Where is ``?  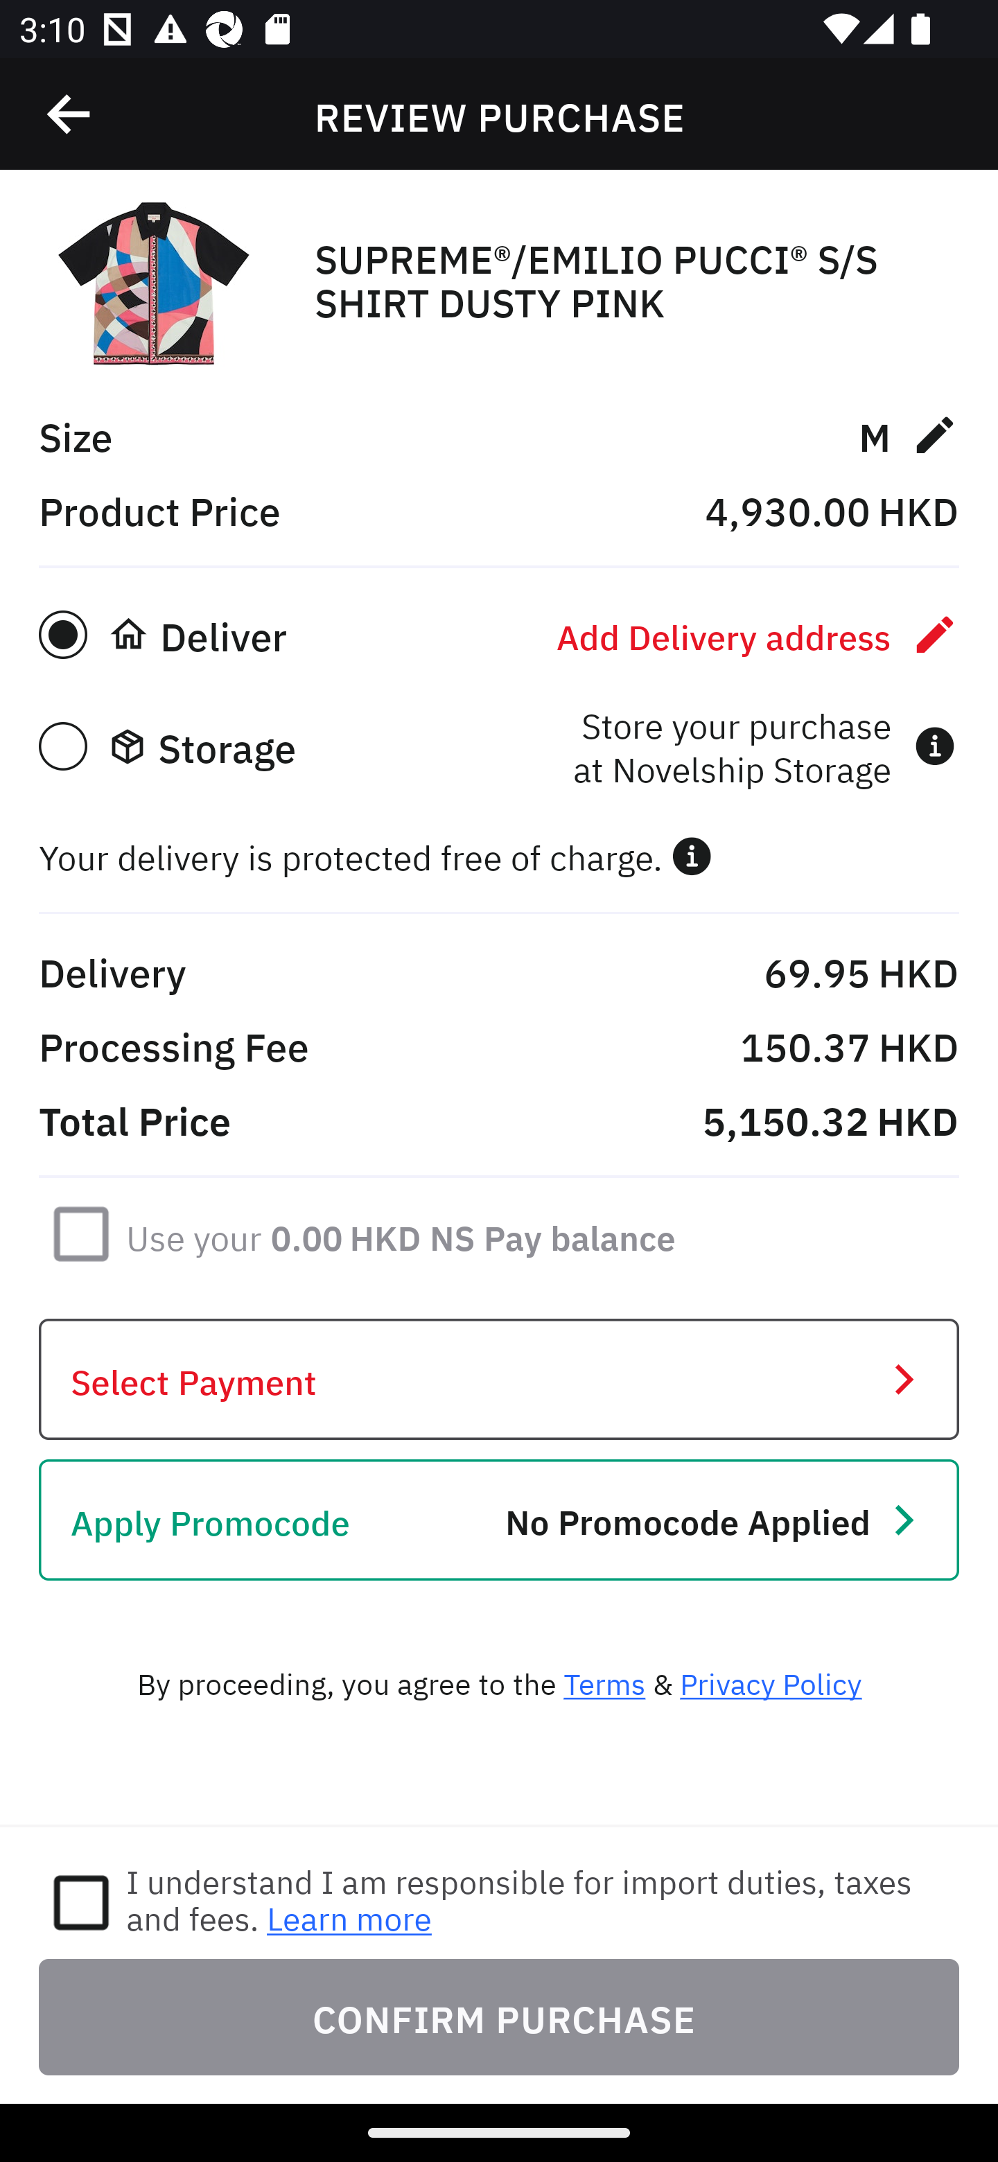
 is located at coordinates (70, 114).